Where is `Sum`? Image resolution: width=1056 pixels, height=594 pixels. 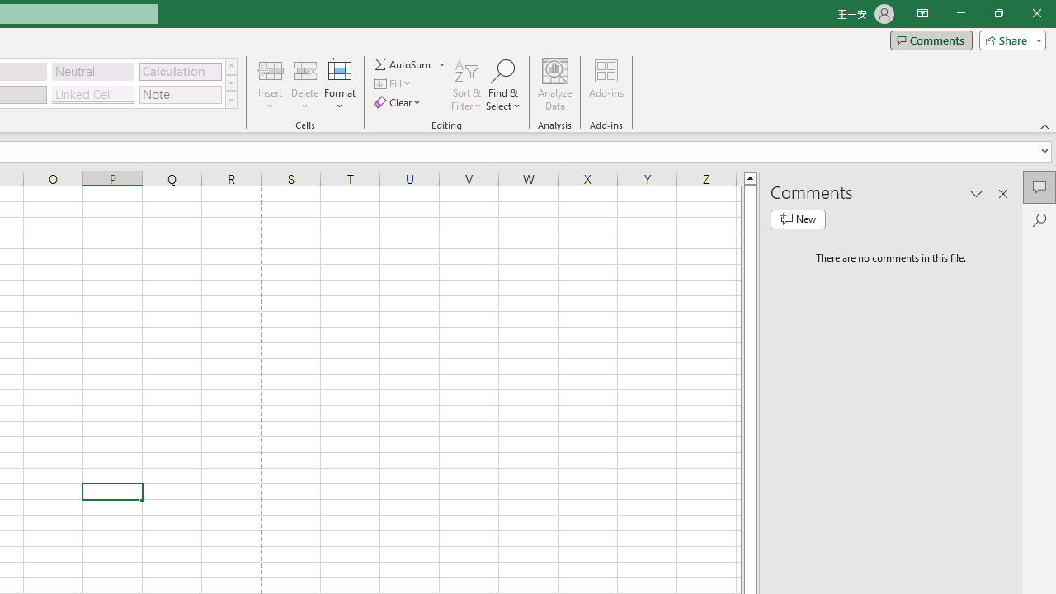
Sum is located at coordinates (403, 64).